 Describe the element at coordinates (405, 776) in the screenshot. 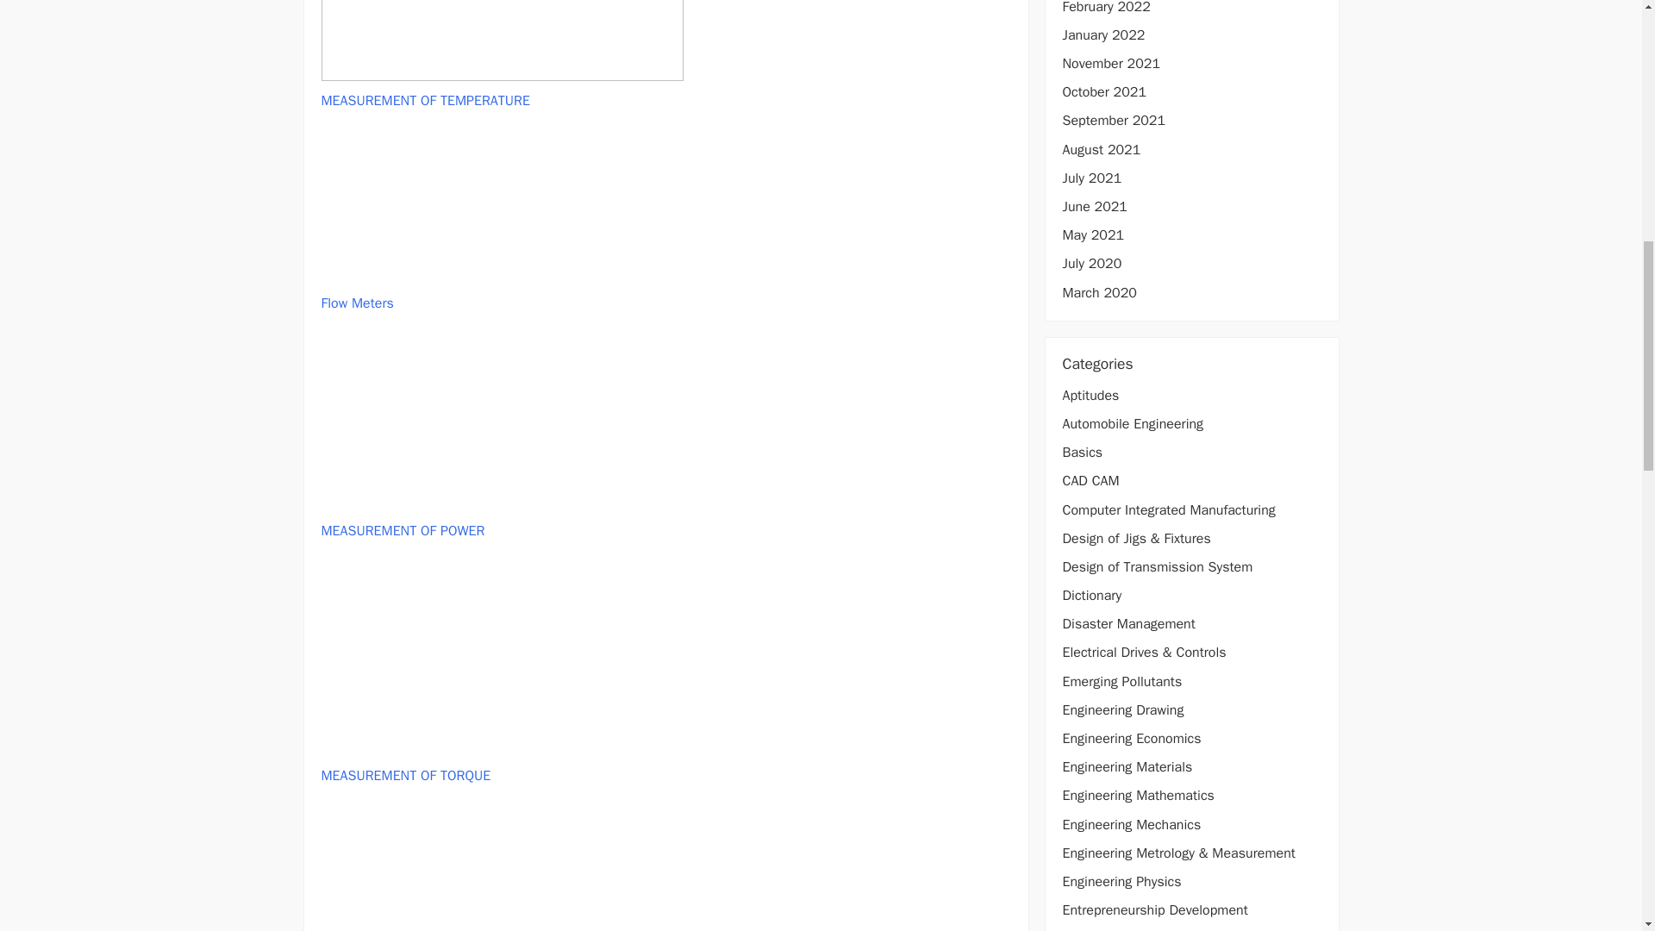

I see `MEASUREMENT OF TORQUE` at that location.